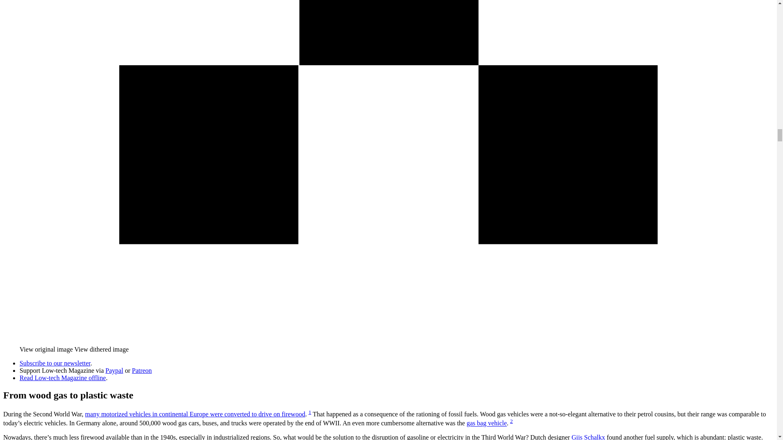 Image resolution: width=783 pixels, height=440 pixels. What do you see at coordinates (588, 437) in the screenshot?
I see `Gijs Schalkx` at bounding box center [588, 437].